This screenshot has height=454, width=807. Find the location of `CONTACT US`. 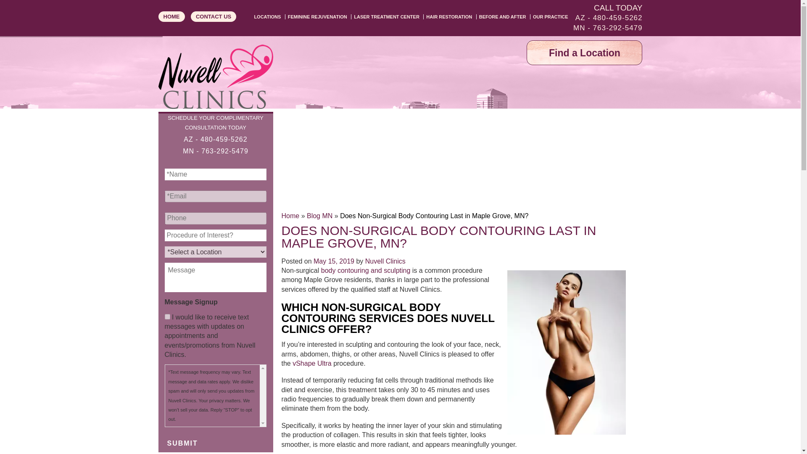

CONTACT US is located at coordinates (214, 16).